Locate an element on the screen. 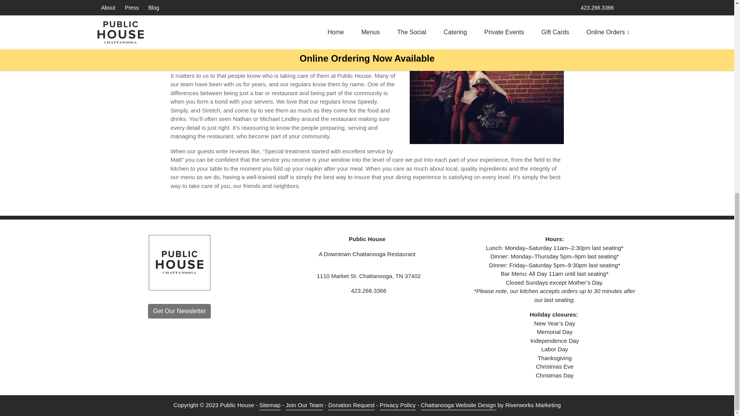  Sitemap is located at coordinates (270, 405).